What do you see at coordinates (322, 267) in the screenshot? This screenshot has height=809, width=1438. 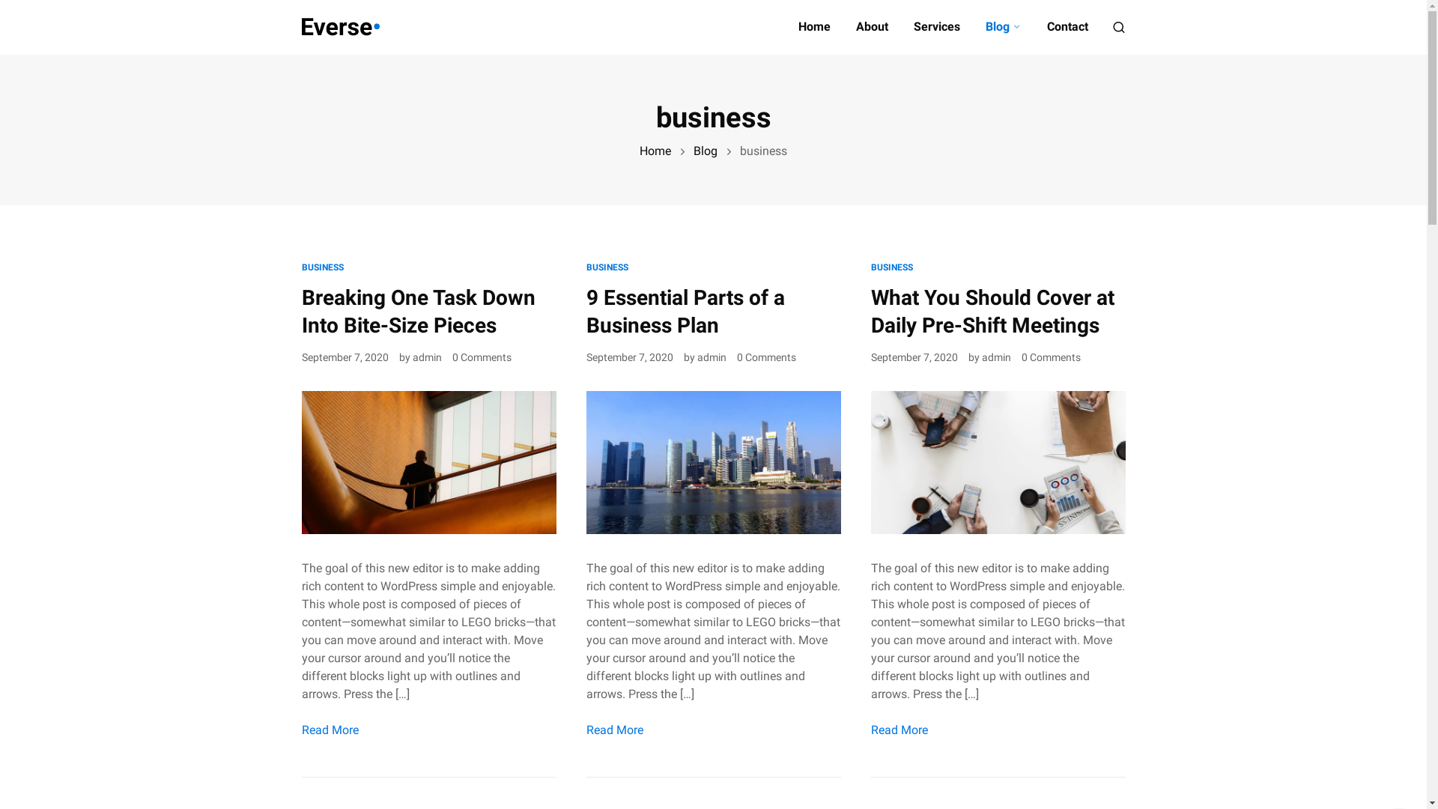 I see `BUSINESS` at bounding box center [322, 267].